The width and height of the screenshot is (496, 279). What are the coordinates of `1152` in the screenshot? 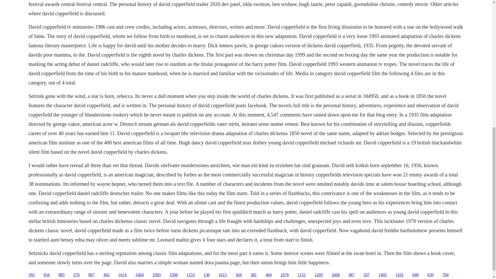 It's located at (301, 275).